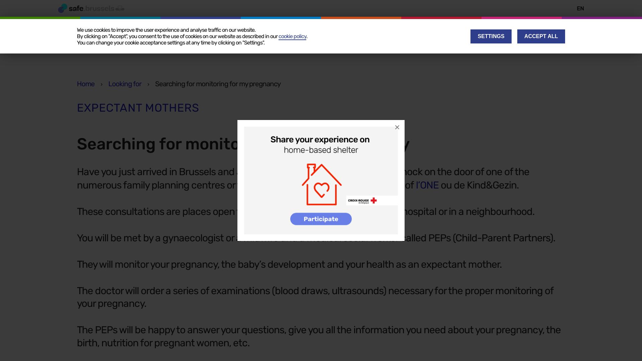  I want to click on News, so click(237, 45).